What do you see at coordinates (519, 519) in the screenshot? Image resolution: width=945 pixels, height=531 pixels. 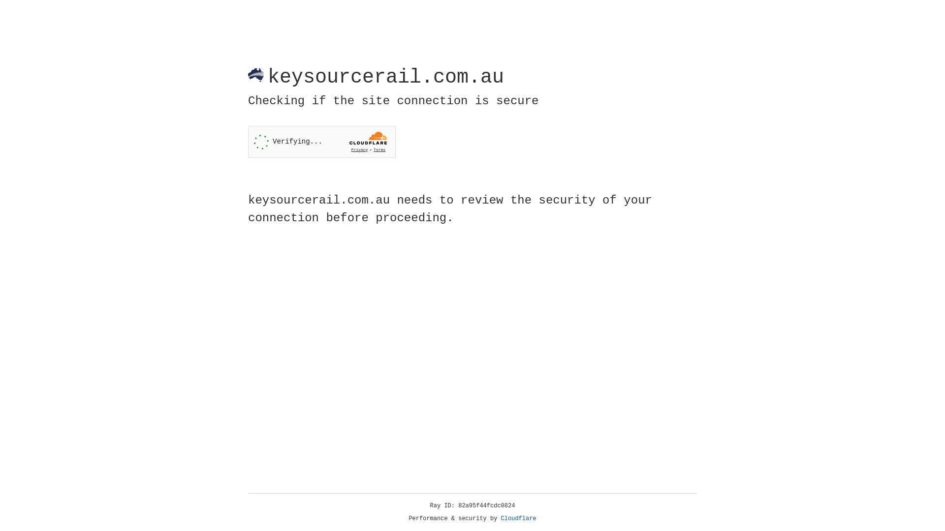 I see `Cloudflare` at bounding box center [519, 519].